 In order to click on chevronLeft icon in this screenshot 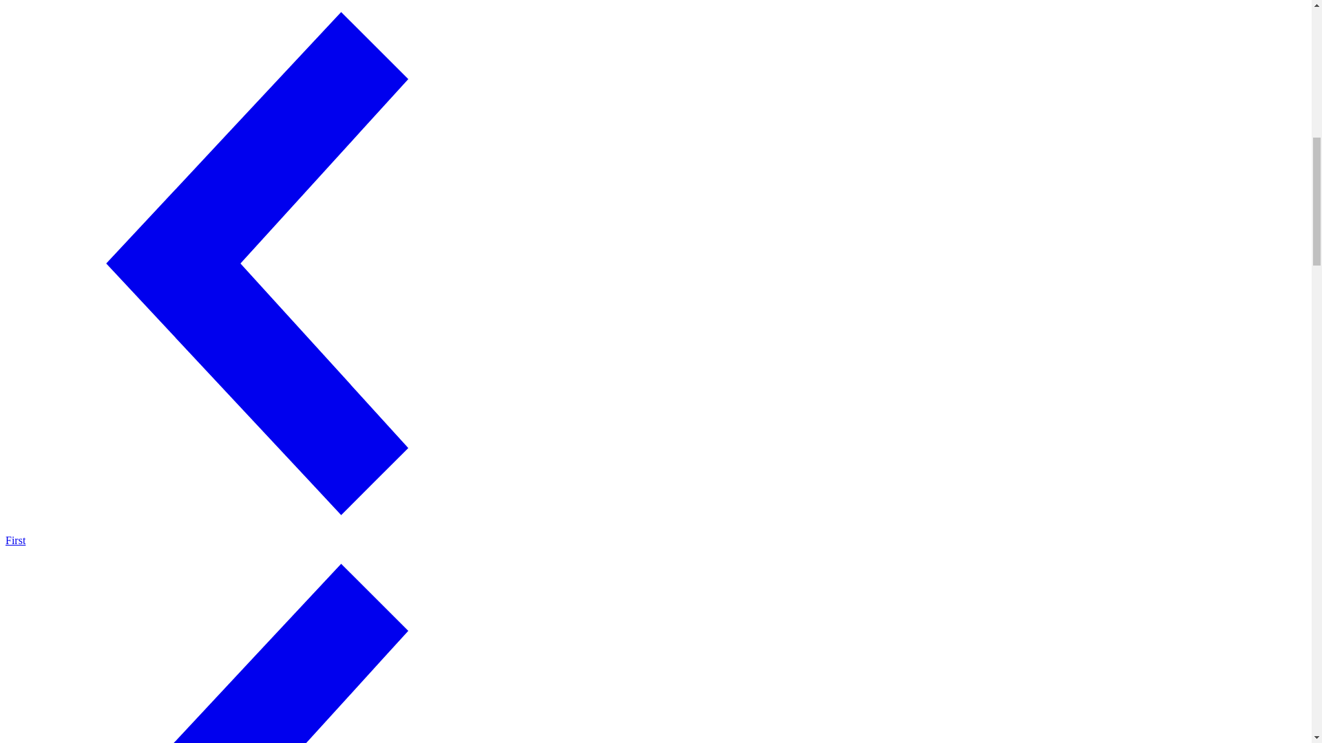, I will do `click(273, 645)`.